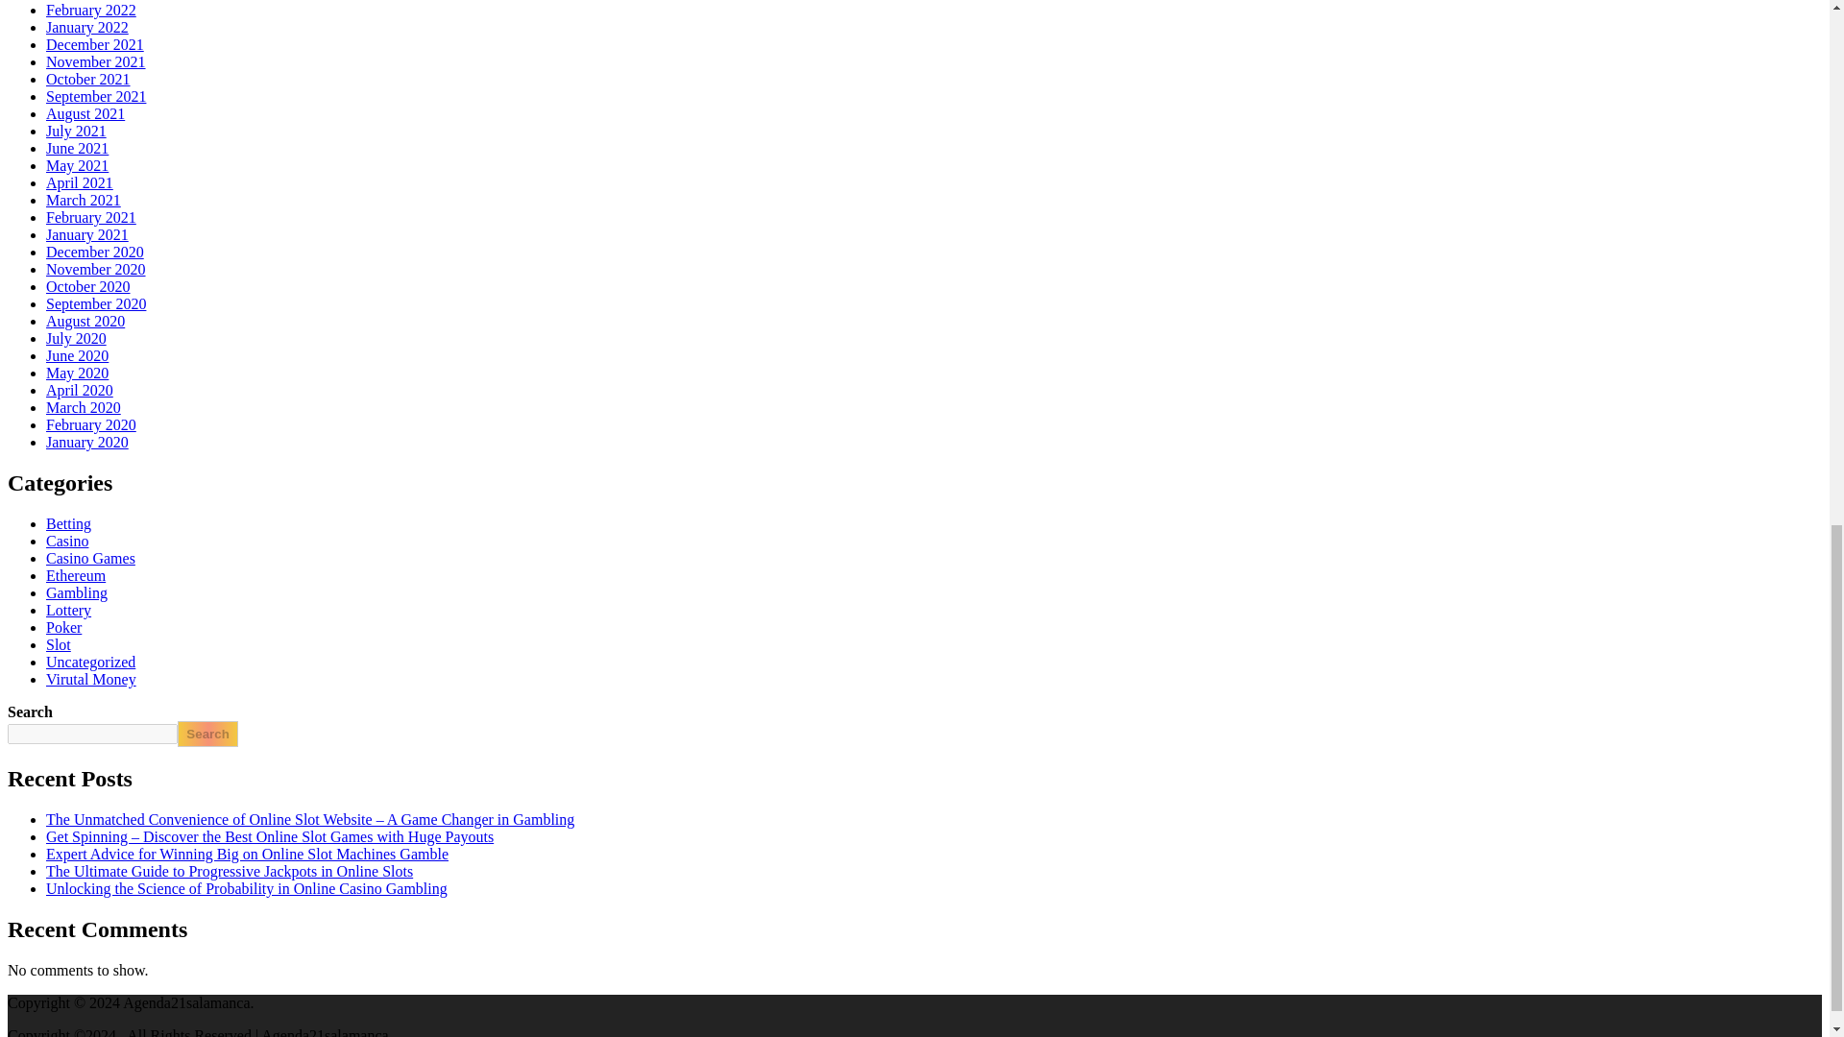 Image resolution: width=1844 pixels, height=1037 pixels. Describe the element at coordinates (85, 113) in the screenshot. I see `August 2021` at that location.